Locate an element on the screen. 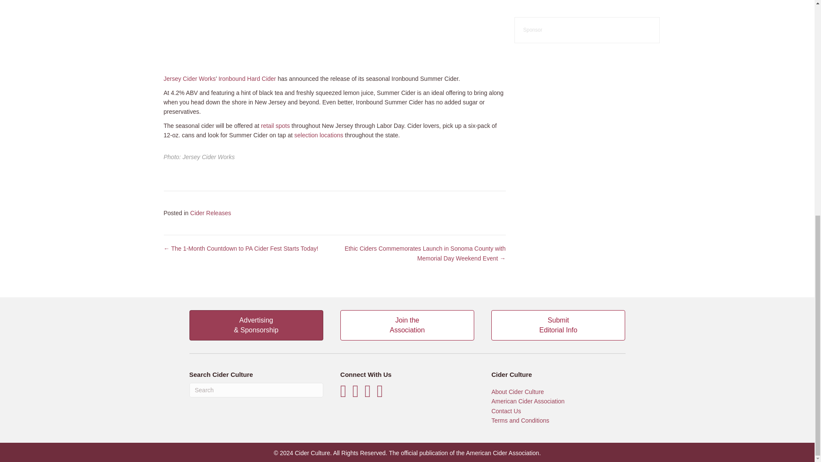 The image size is (821, 462). Contact Us is located at coordinates (505, 411).